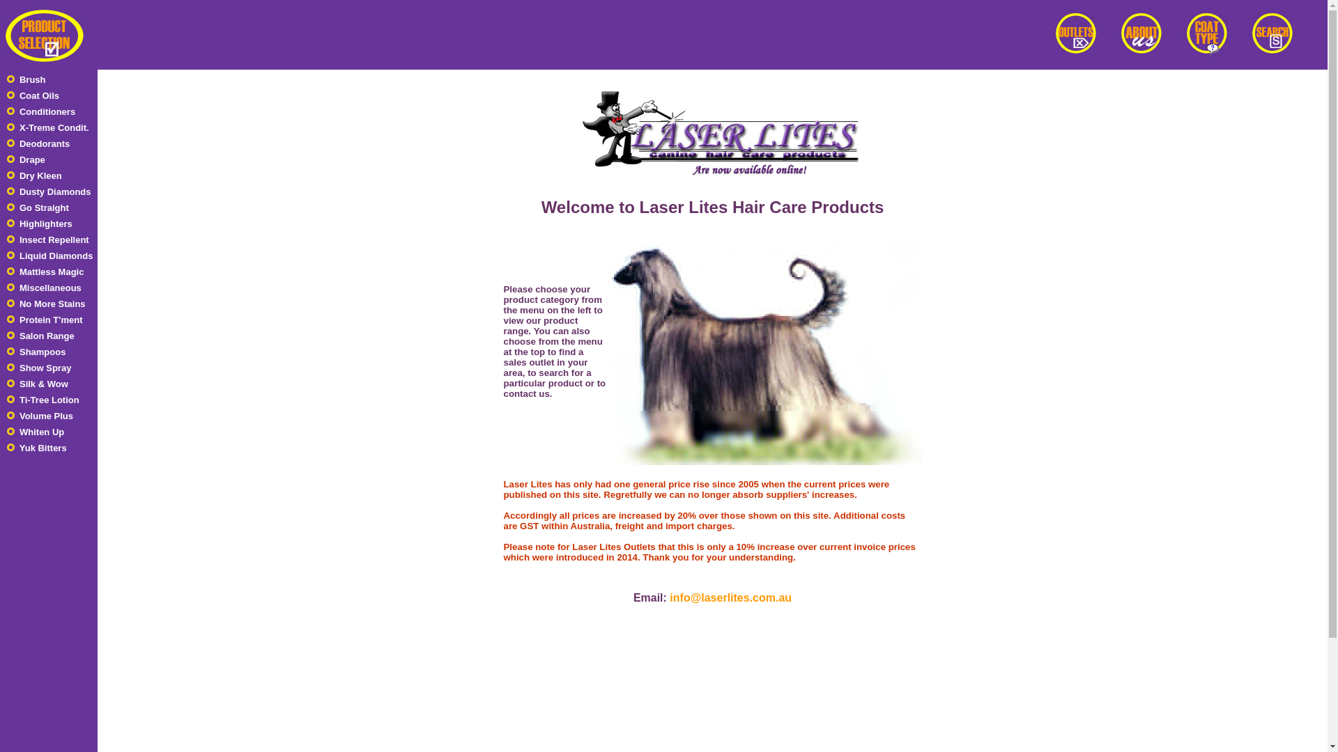  What do you see at coordinates (37, 448) in the screenshot?
I see `  Yuk Bitters` at bounding box center [37, 448].